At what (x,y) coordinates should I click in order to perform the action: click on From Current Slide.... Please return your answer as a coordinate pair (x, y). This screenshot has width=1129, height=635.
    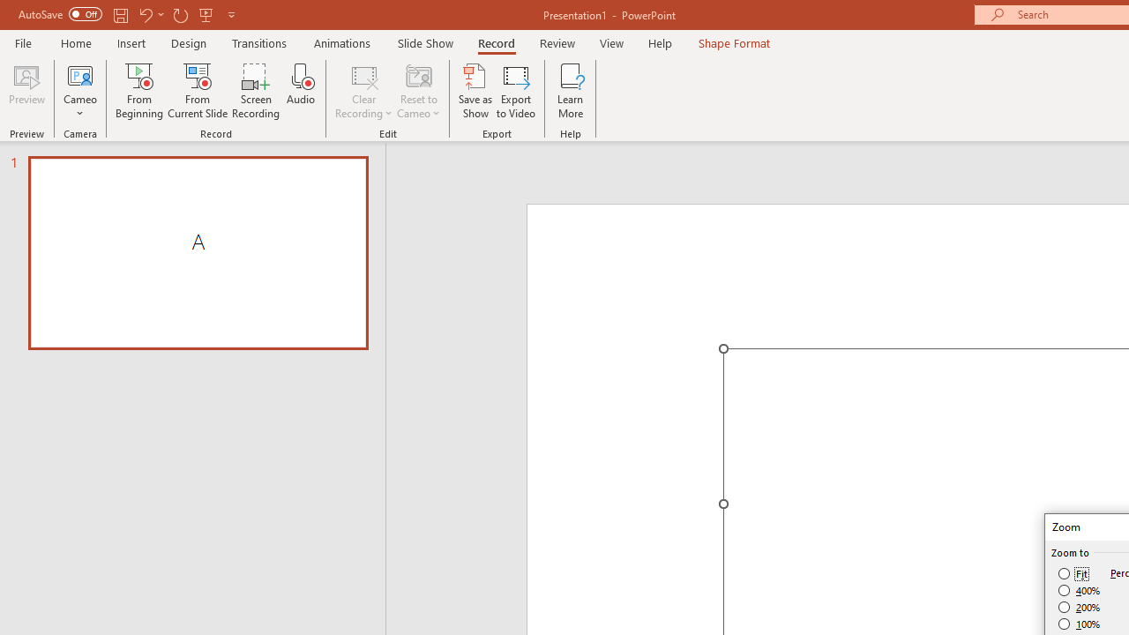
    Looking at the image, I should click on (198, 90).